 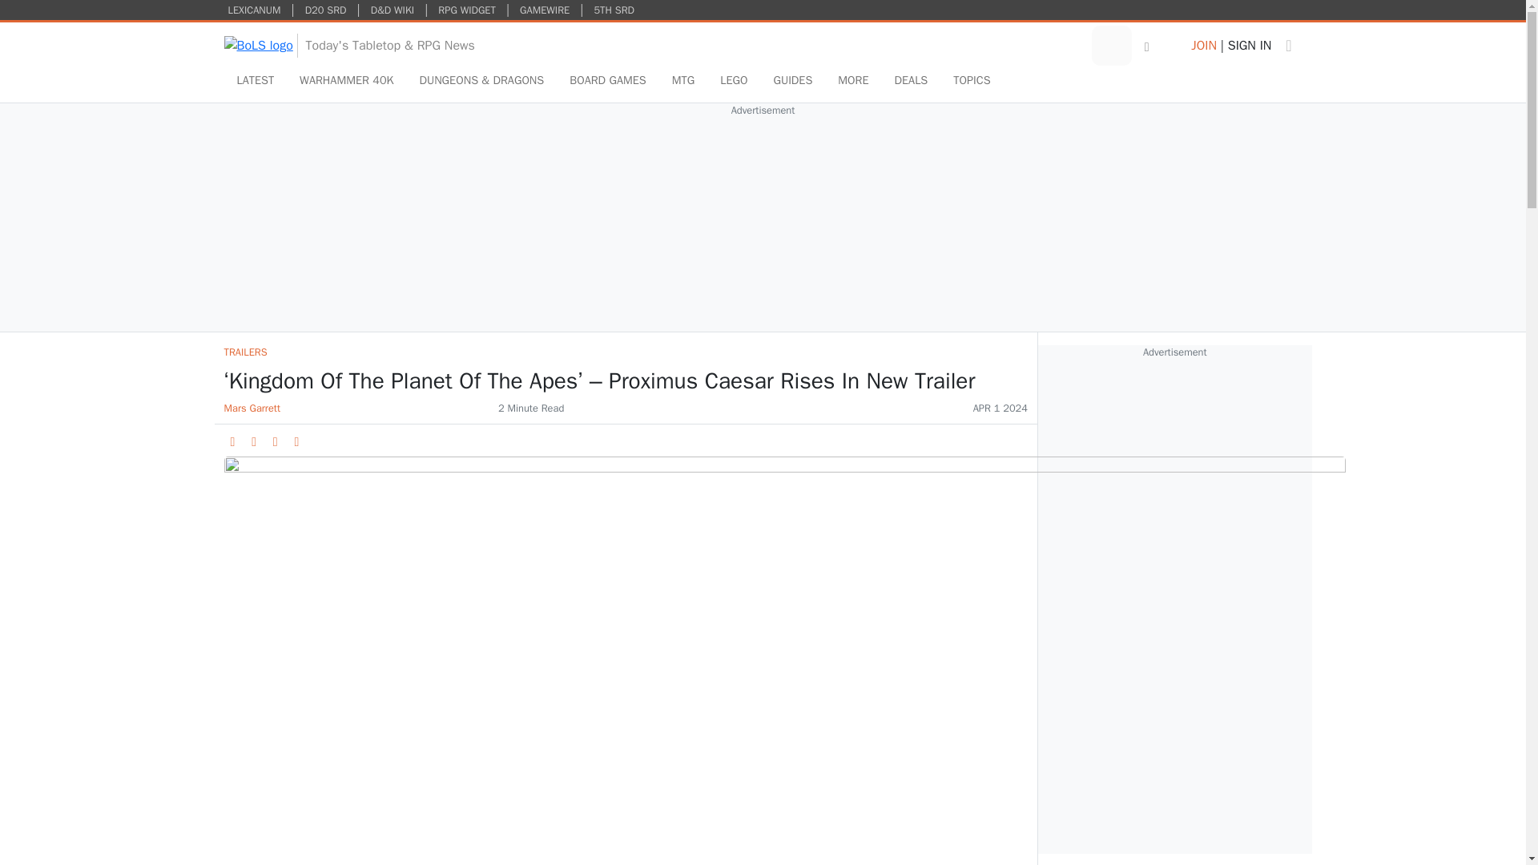 I want to click on MORE, so click(x=852, y=80).